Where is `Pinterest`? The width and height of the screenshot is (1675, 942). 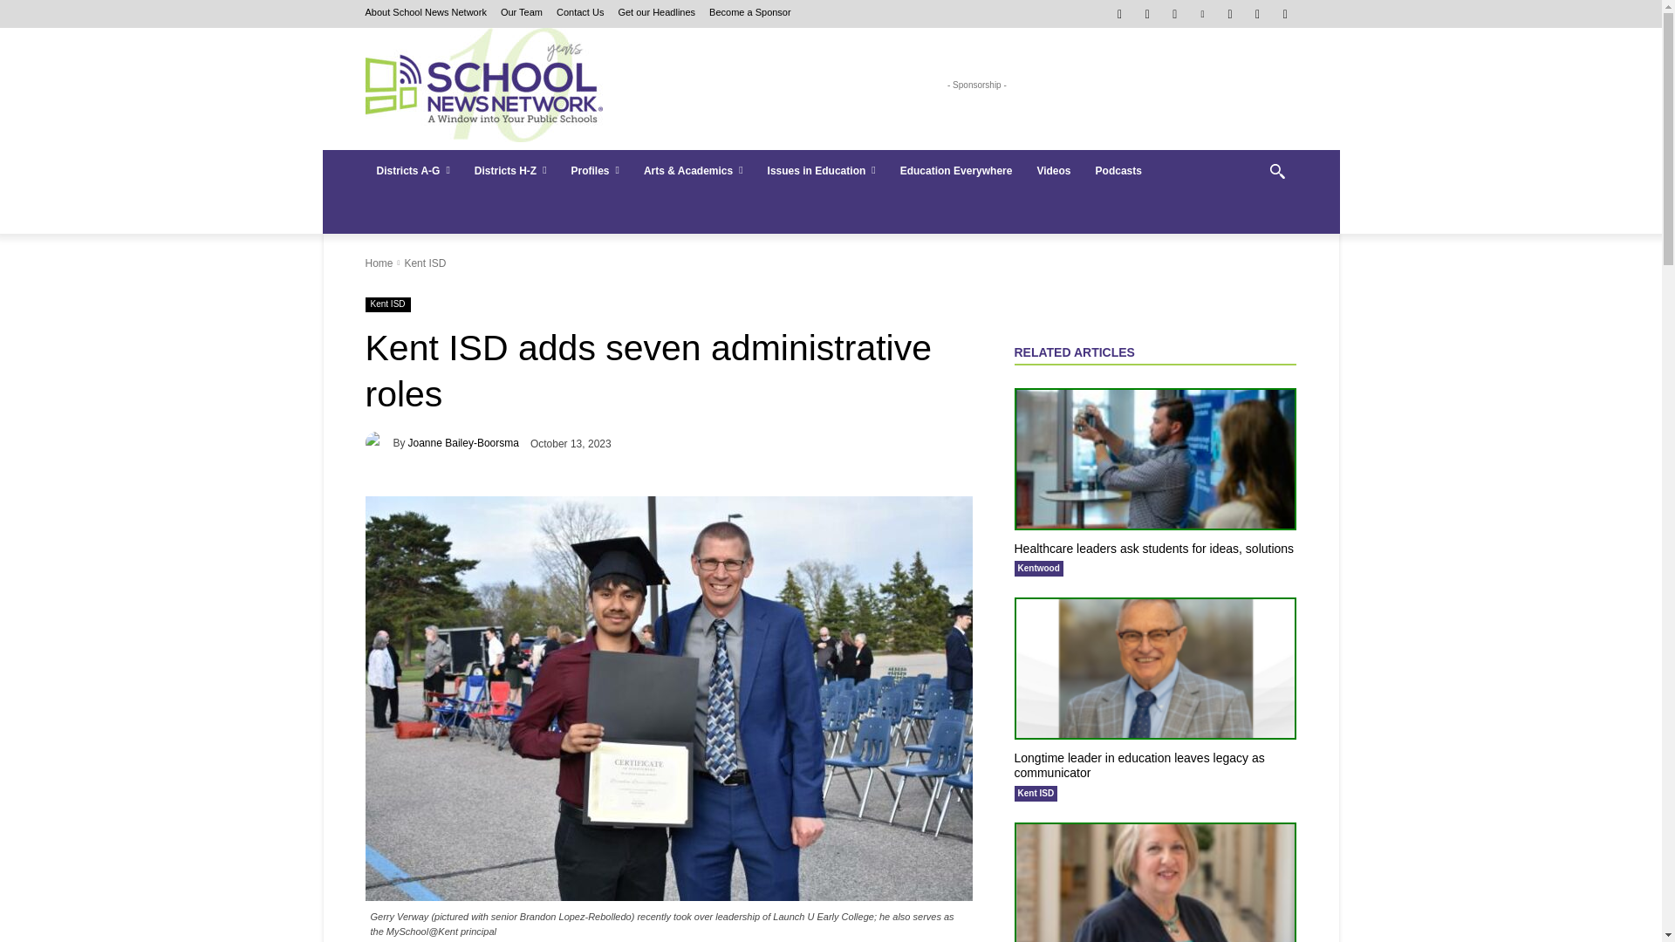
Pinterest is located at coordinates (1202, 14).